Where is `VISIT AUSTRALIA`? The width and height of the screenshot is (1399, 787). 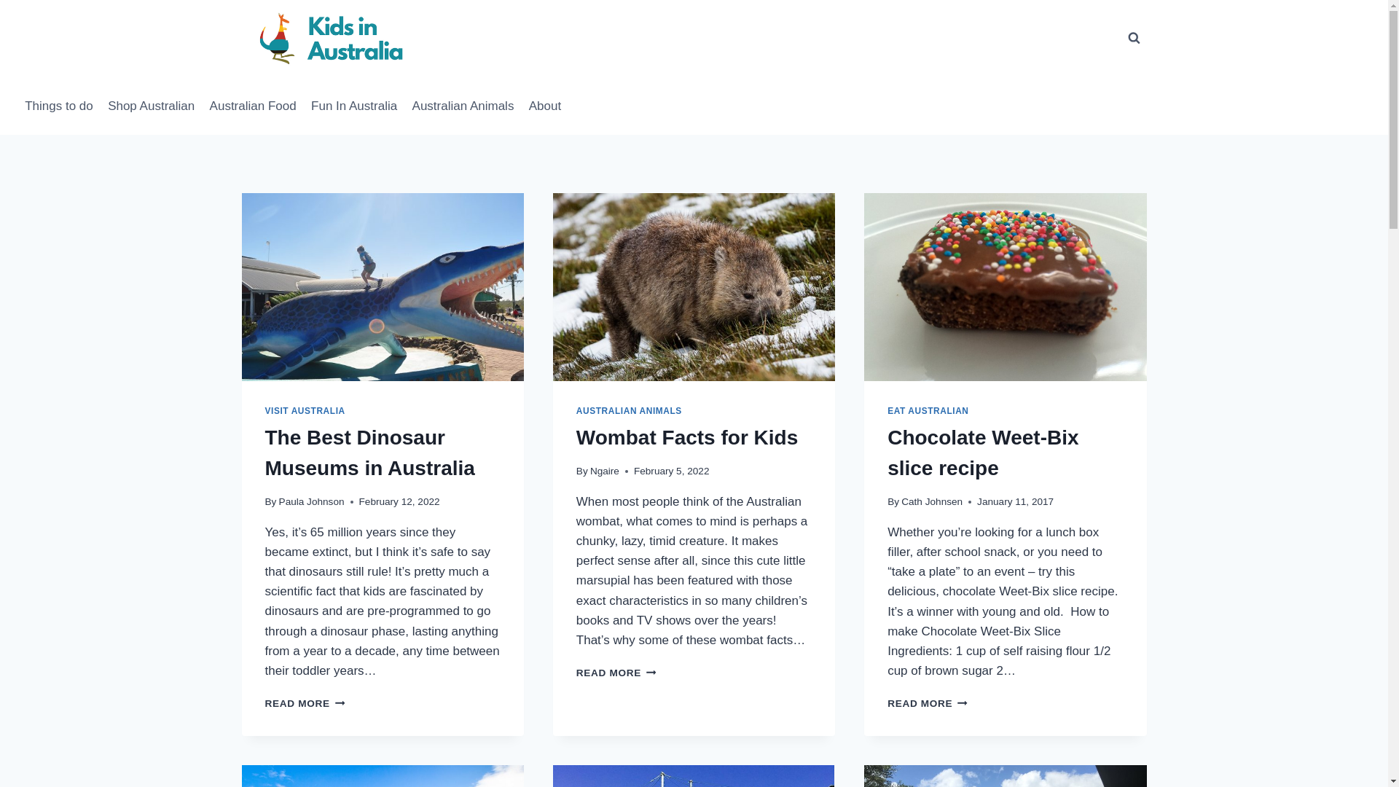 VISIT AUSTRALIA is located at coordinates (305, 411).